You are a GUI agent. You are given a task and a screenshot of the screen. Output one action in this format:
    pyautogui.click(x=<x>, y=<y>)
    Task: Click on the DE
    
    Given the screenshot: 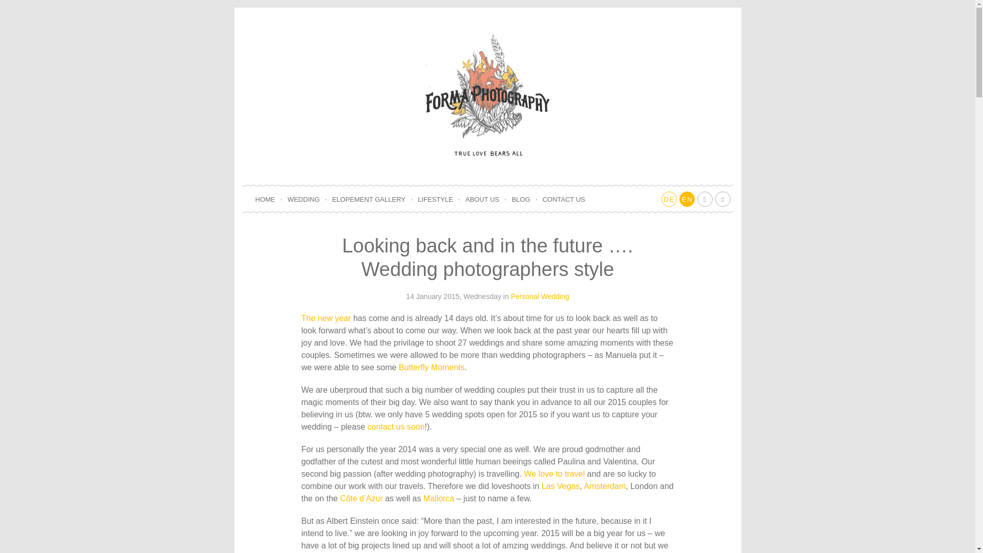 What is the action you would take?
    pyautogui.click(x=669, y=199)
    